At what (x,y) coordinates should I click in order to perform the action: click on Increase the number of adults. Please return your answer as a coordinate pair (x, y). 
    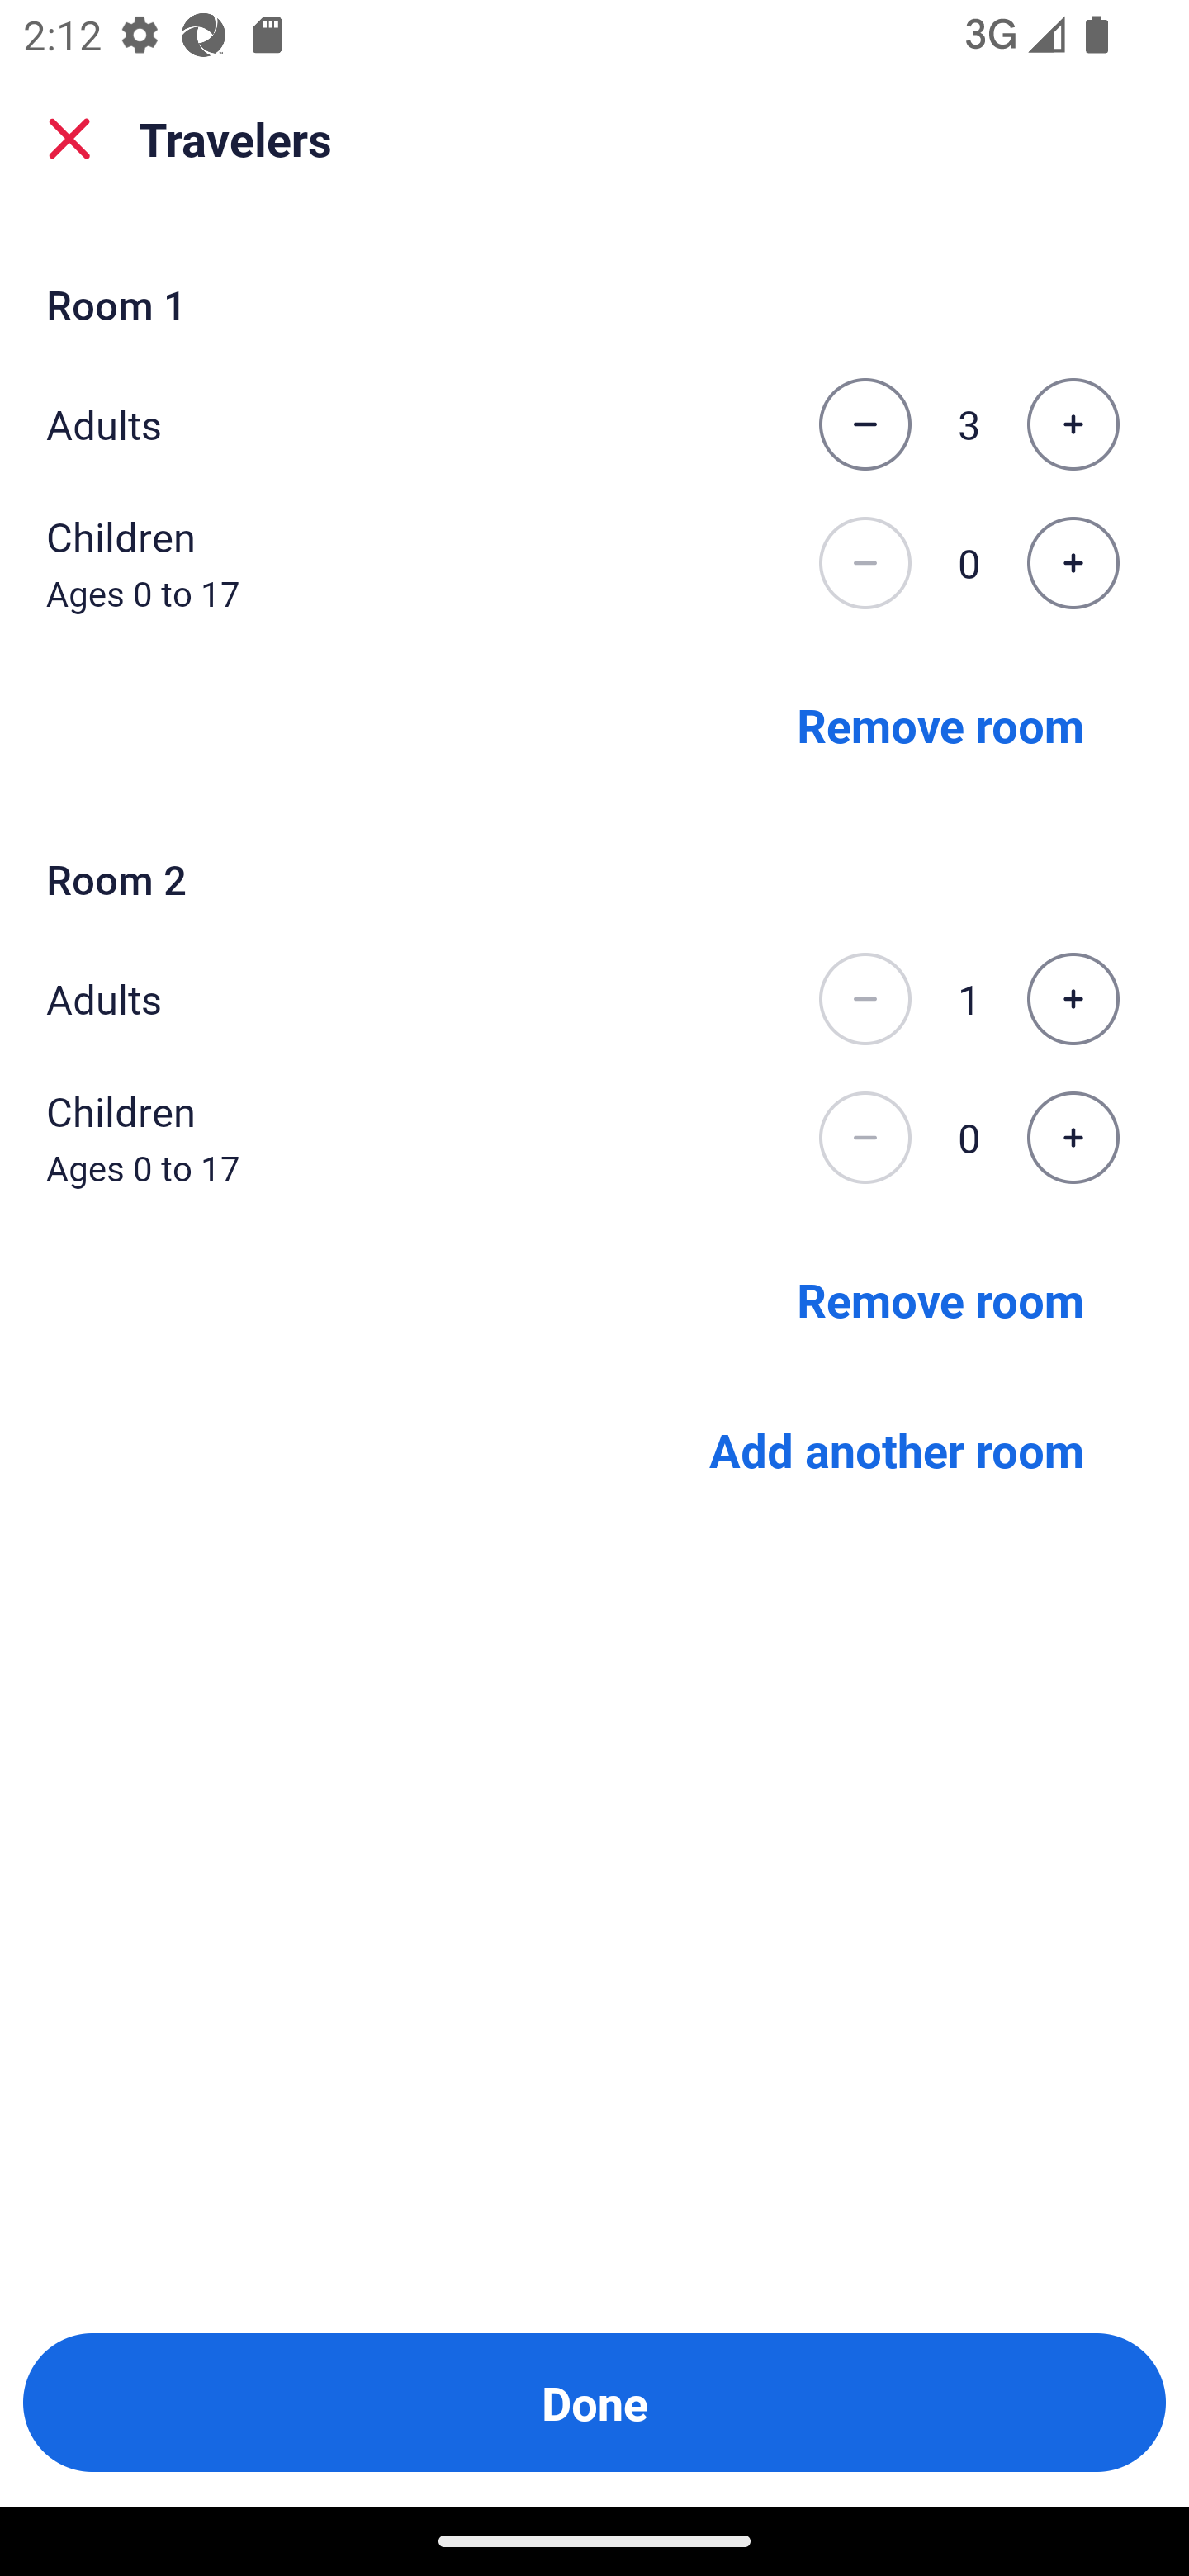
    Looking at the image, I should click on (1073, 424).